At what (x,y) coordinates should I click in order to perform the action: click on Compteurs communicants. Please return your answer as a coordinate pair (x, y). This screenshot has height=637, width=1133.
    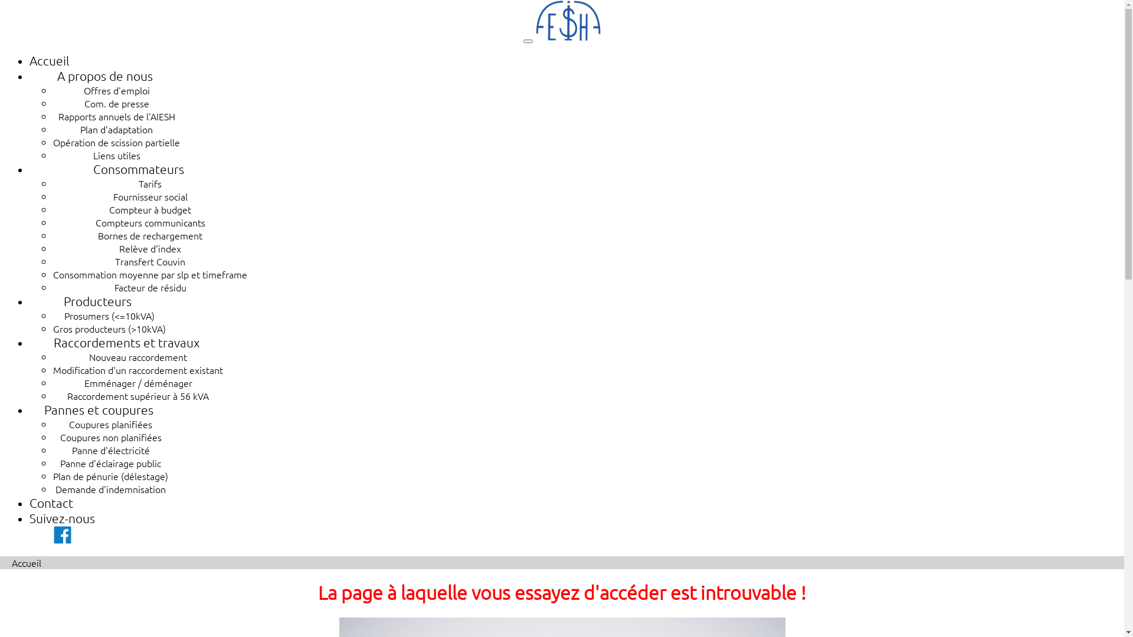
    Looking at the image, I should click on (150, 222).